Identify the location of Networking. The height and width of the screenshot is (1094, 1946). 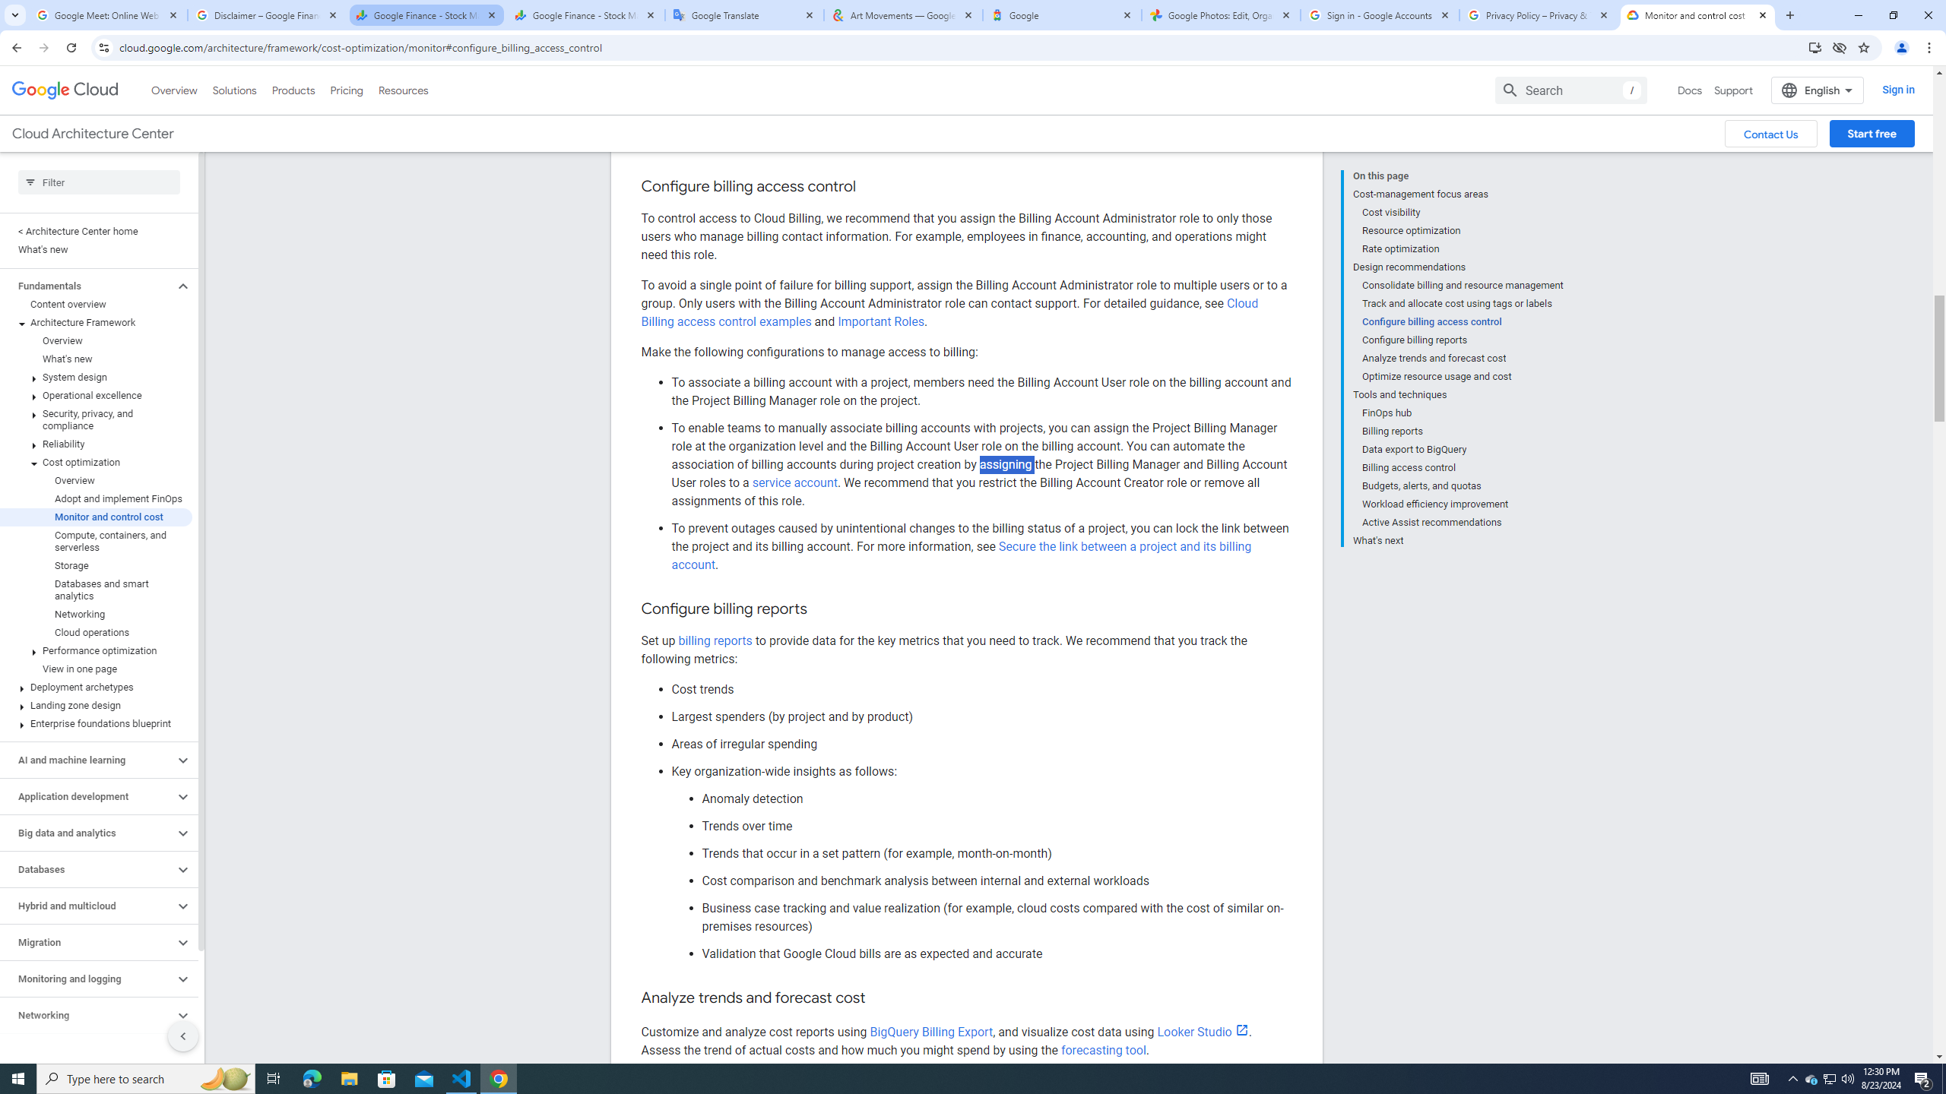
(87, 950).